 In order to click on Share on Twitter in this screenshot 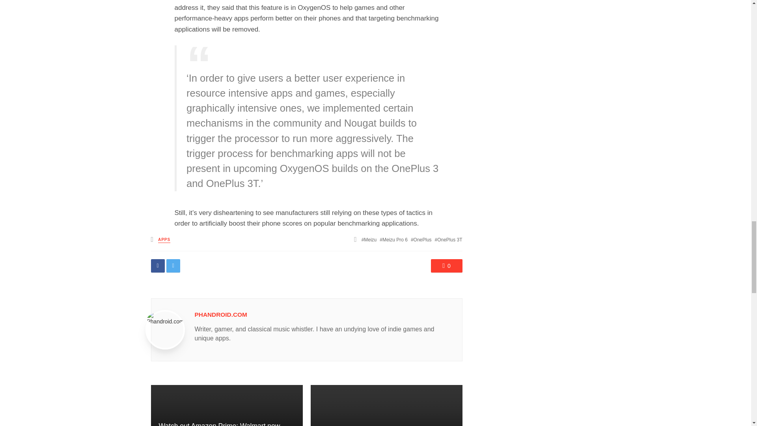, I will do `click(173, 266)`.